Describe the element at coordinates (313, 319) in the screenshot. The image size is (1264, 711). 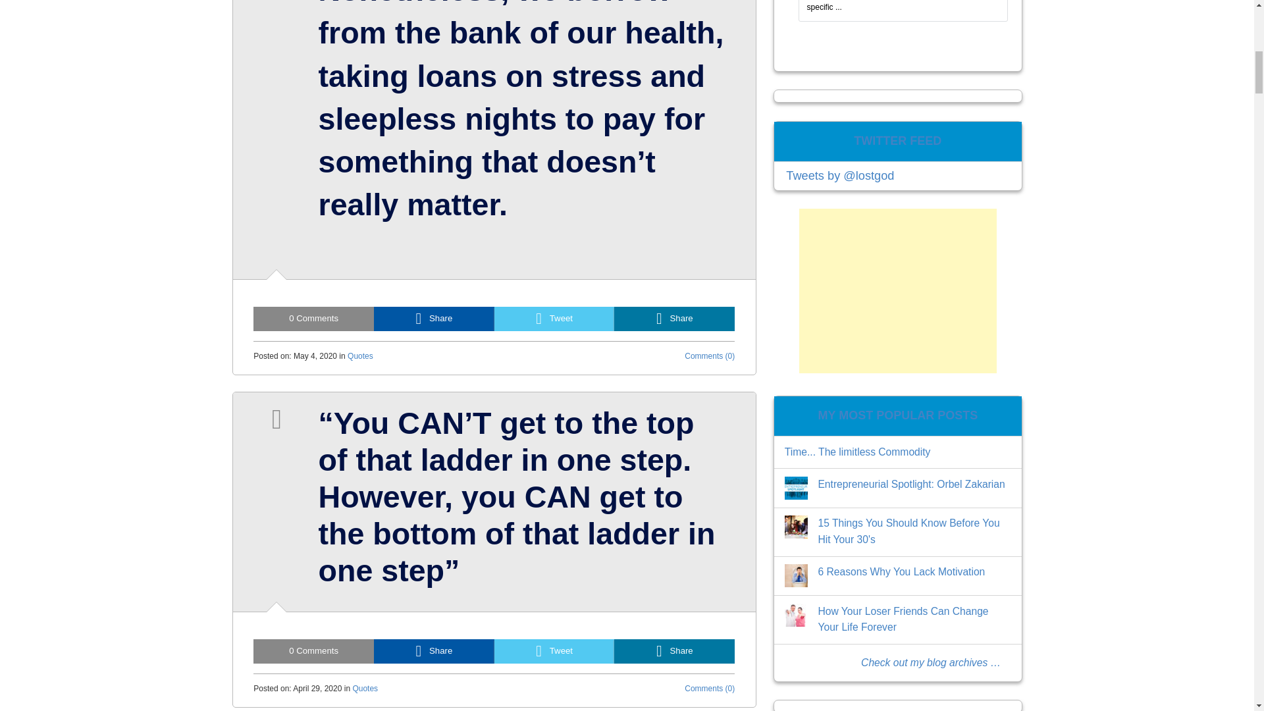
I see `Comment on this Post` at that location.